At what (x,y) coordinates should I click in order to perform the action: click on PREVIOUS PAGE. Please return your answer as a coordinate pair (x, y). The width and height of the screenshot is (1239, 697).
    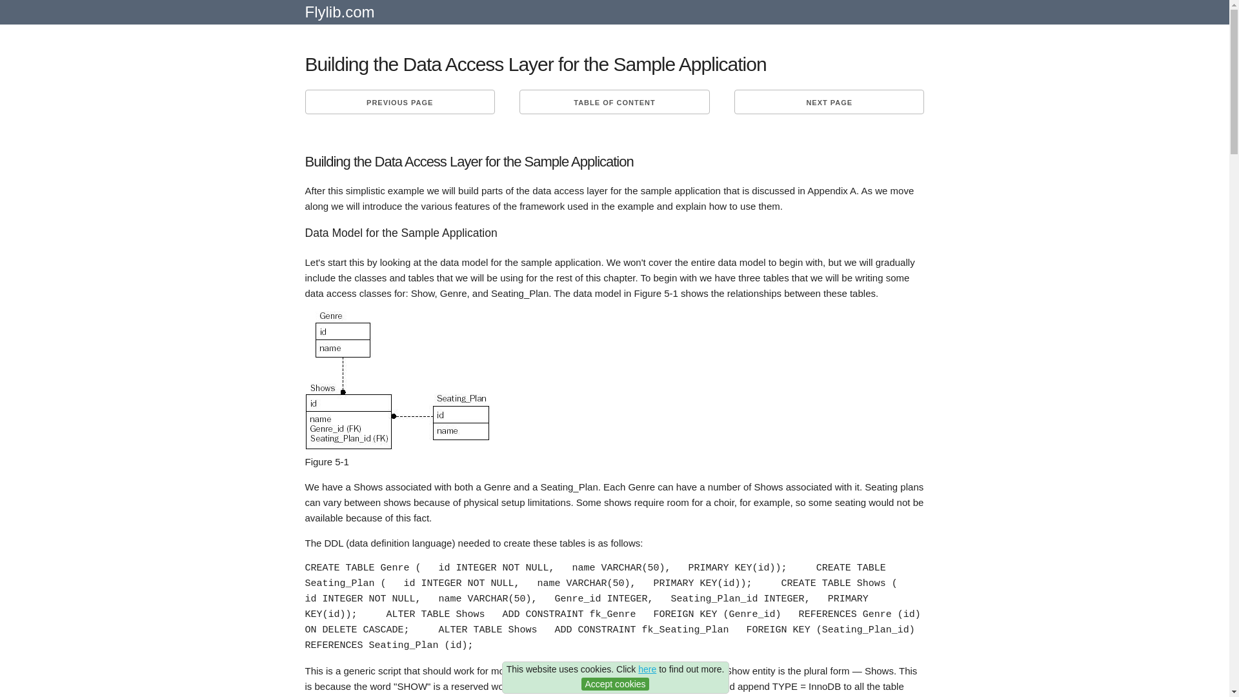
    Looking at the image, I should click on (399, 102).